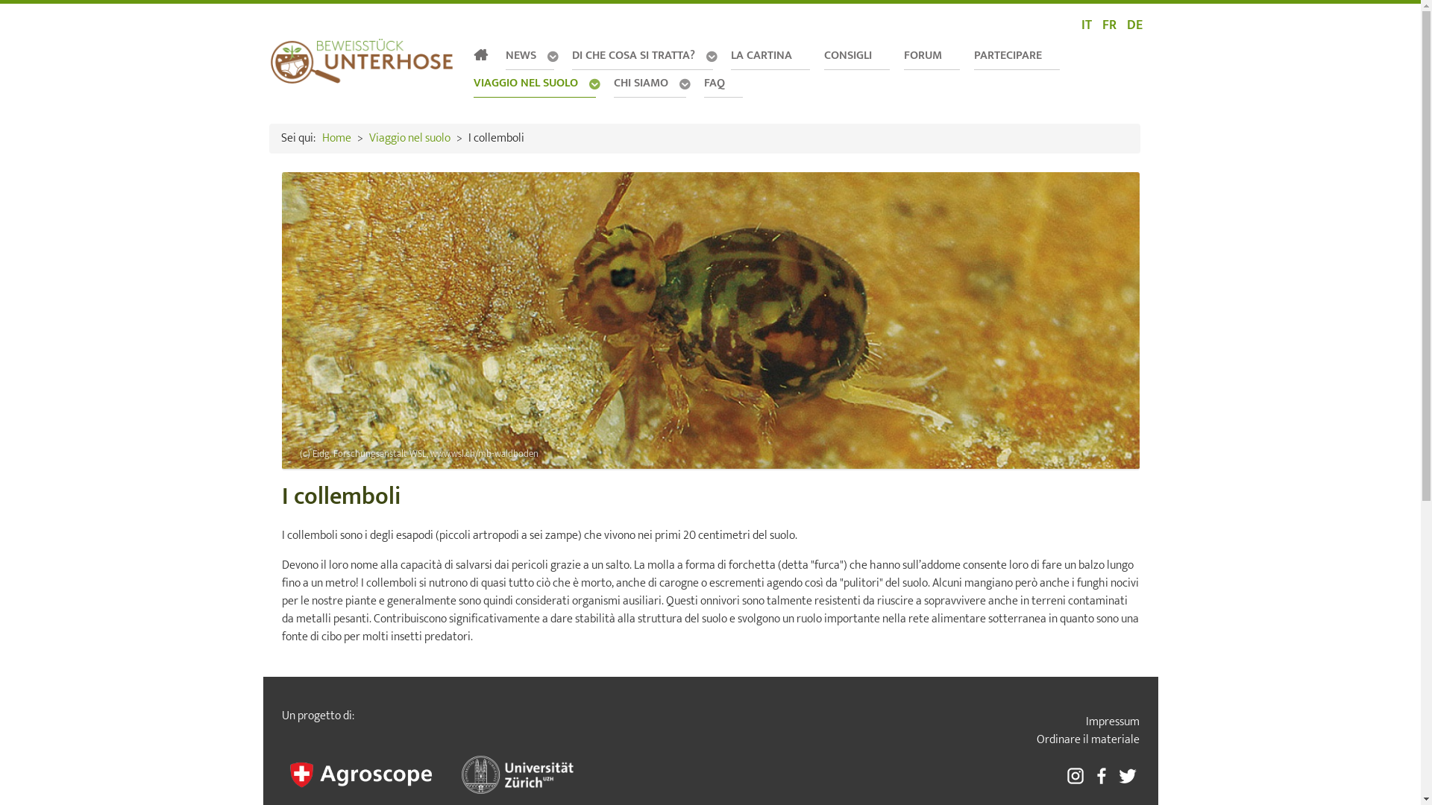 This screenshot has width=1432, height=805. What do you see at coordinates (932, 55) in the screenshot?
I see `FORUM` at bounding box center [932, 55].